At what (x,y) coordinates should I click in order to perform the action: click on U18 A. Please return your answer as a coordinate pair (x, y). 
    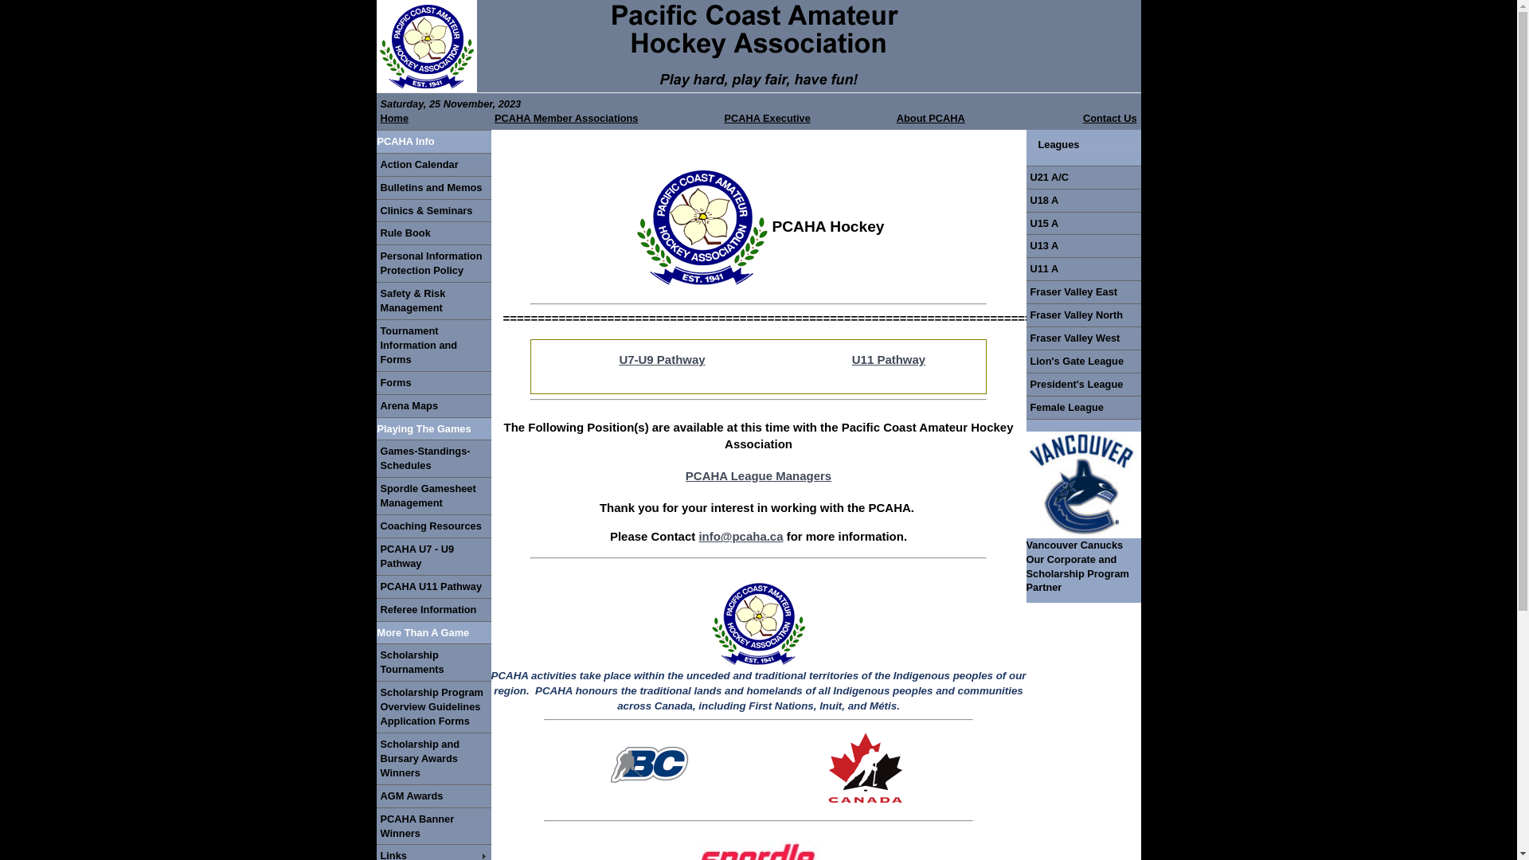
    Looking at the image, I should click on (1083, 201).